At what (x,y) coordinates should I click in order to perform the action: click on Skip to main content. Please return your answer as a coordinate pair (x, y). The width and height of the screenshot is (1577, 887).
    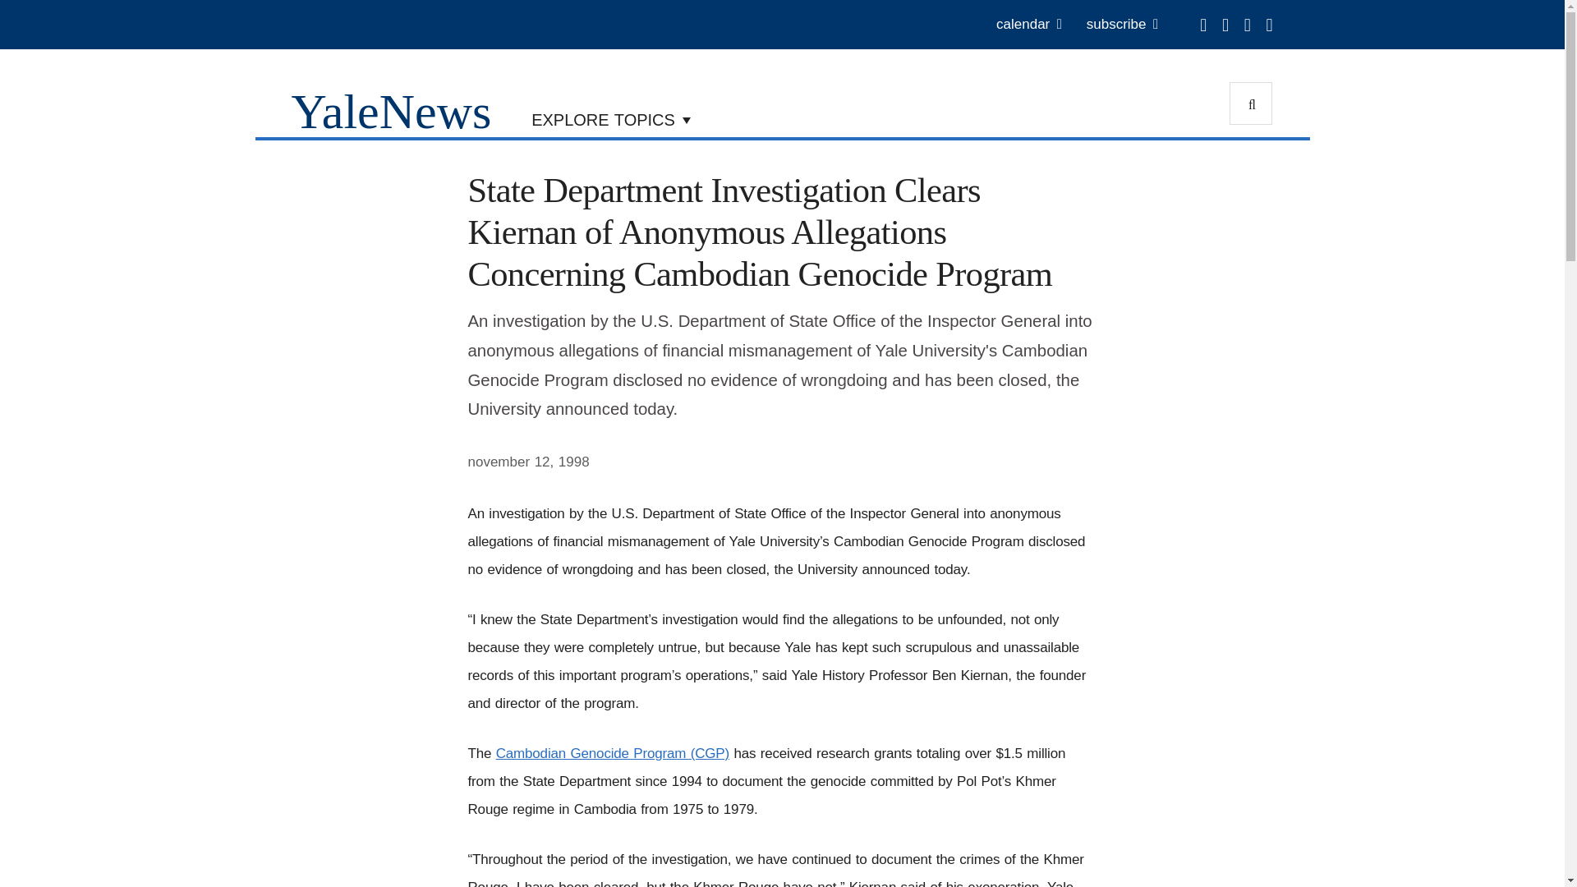
    Looking at the image, I should click on (634, 4).